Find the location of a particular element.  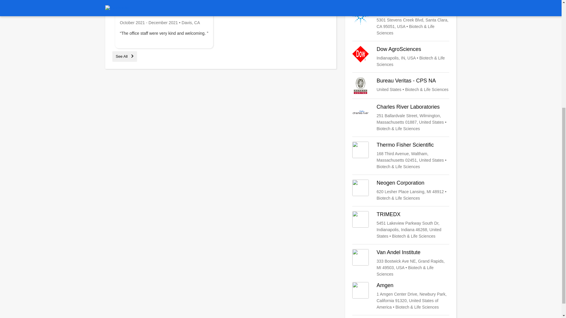

Neogen Corporation is located at coordinates (401, 190).